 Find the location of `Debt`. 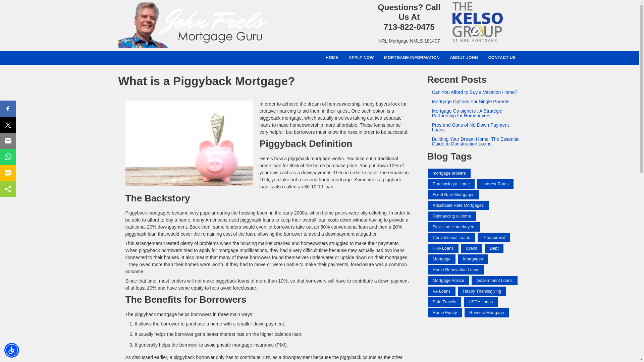

Debt is located at coordinates (494, 248).